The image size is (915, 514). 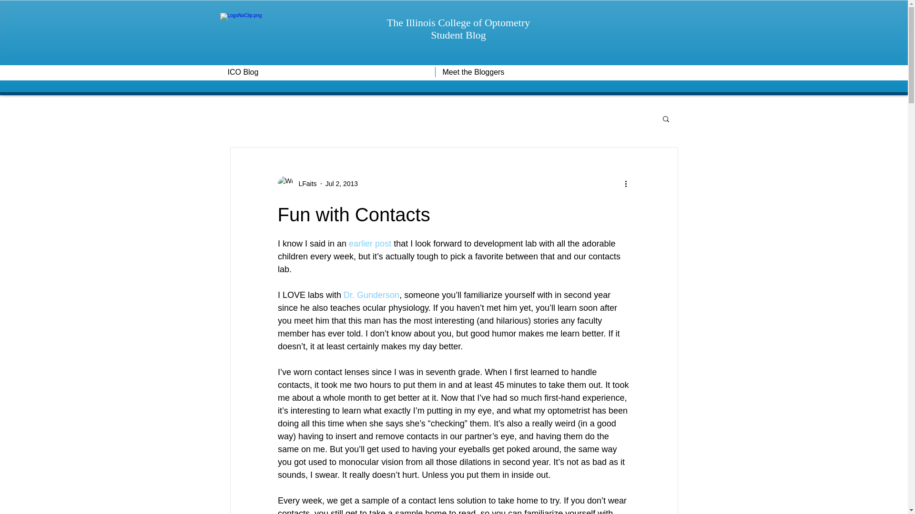 What do you see at coordinates (371, 295) in the screenshot?
I see `Dr. Gunderson` at bounding box center [371, 295].